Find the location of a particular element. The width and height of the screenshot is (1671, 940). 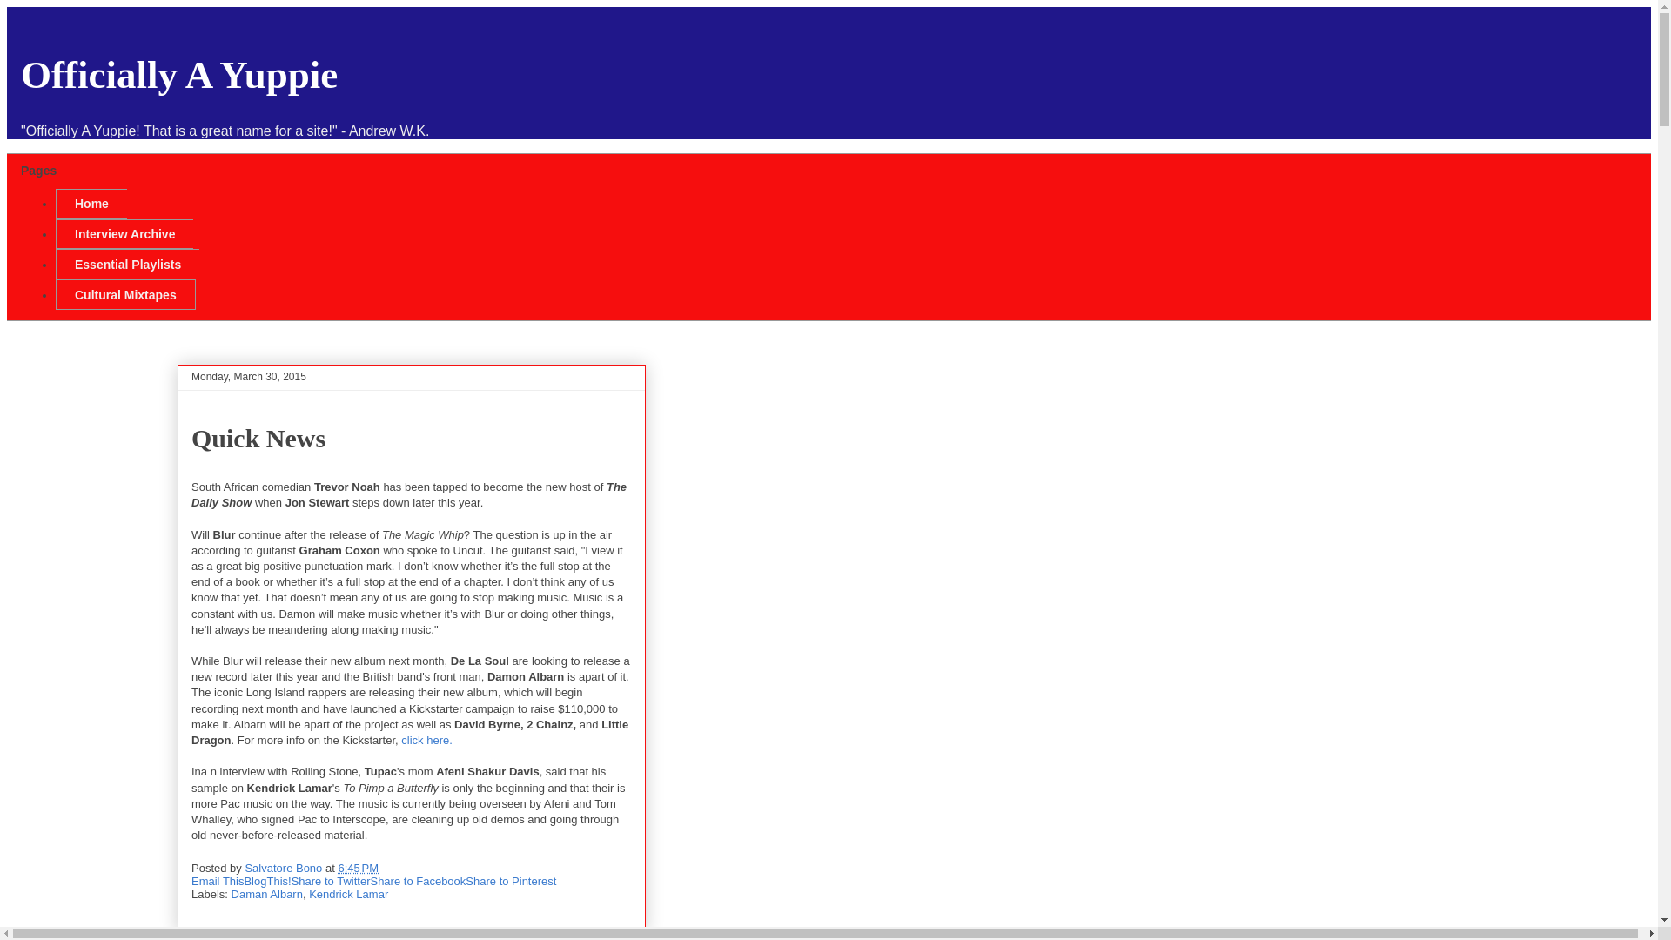

Share to Pinterest is located at coordinates (511, 881).